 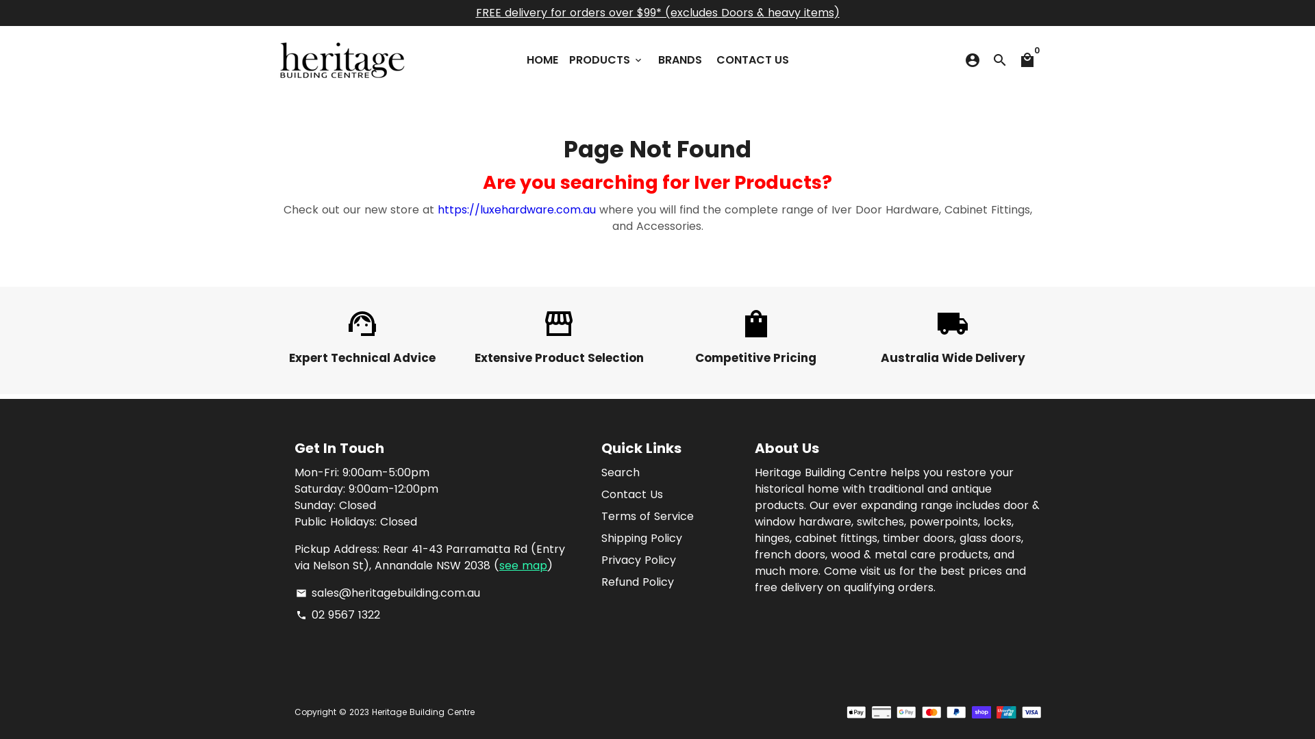 What do you see at coordinates (337, 615) in the screenshot?
I see `phone 02 9567 1322` at bounding box center [337, 615].